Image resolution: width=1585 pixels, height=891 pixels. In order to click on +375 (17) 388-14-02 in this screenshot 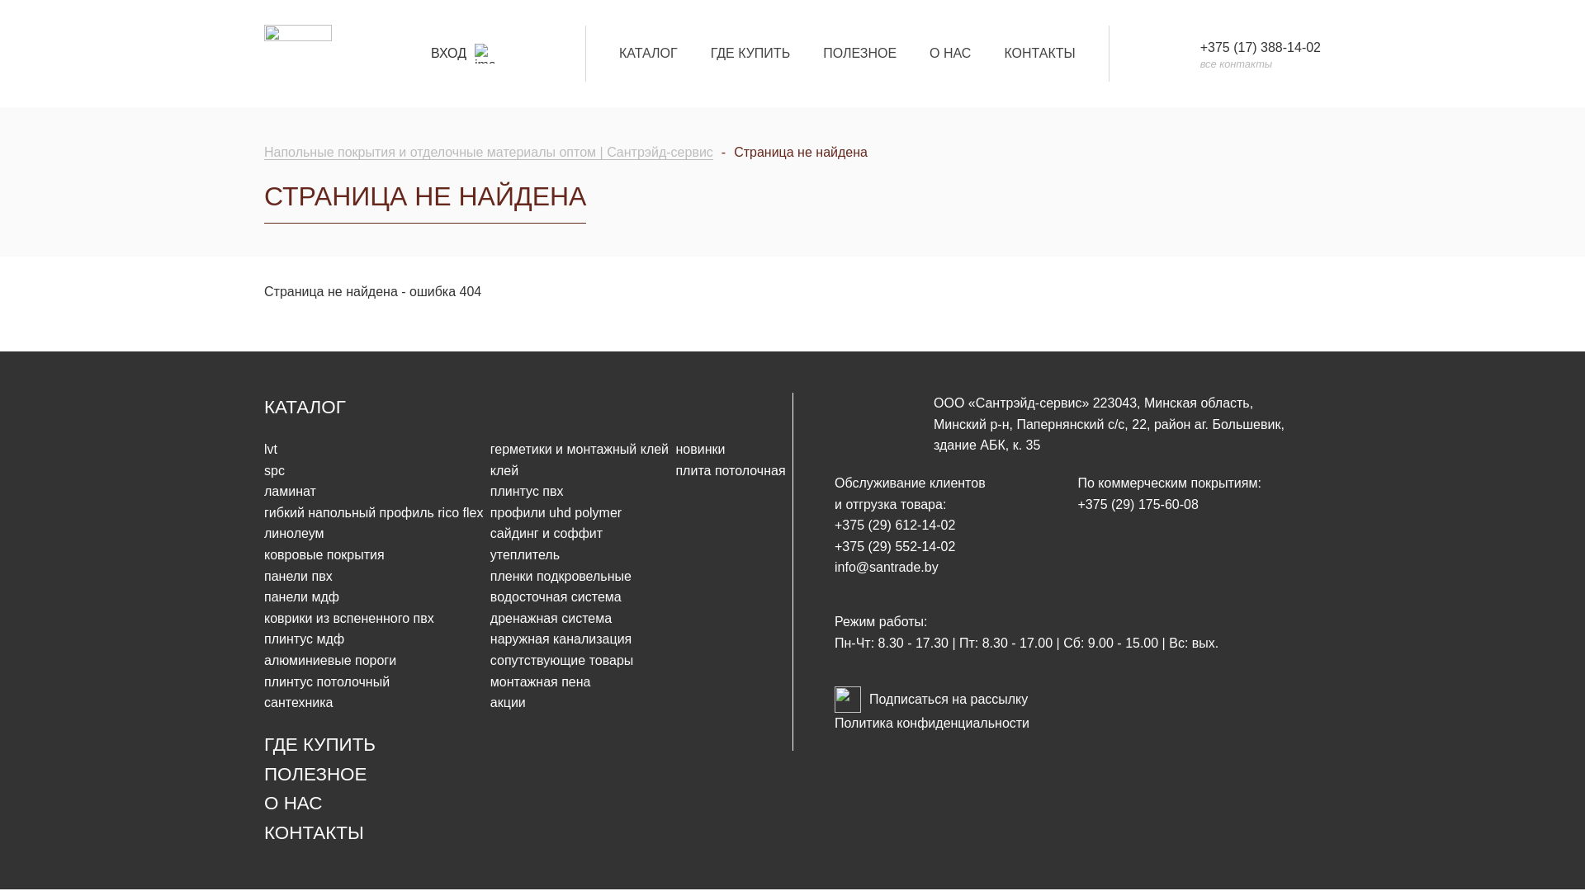, I will do `click(1261, 48)`.